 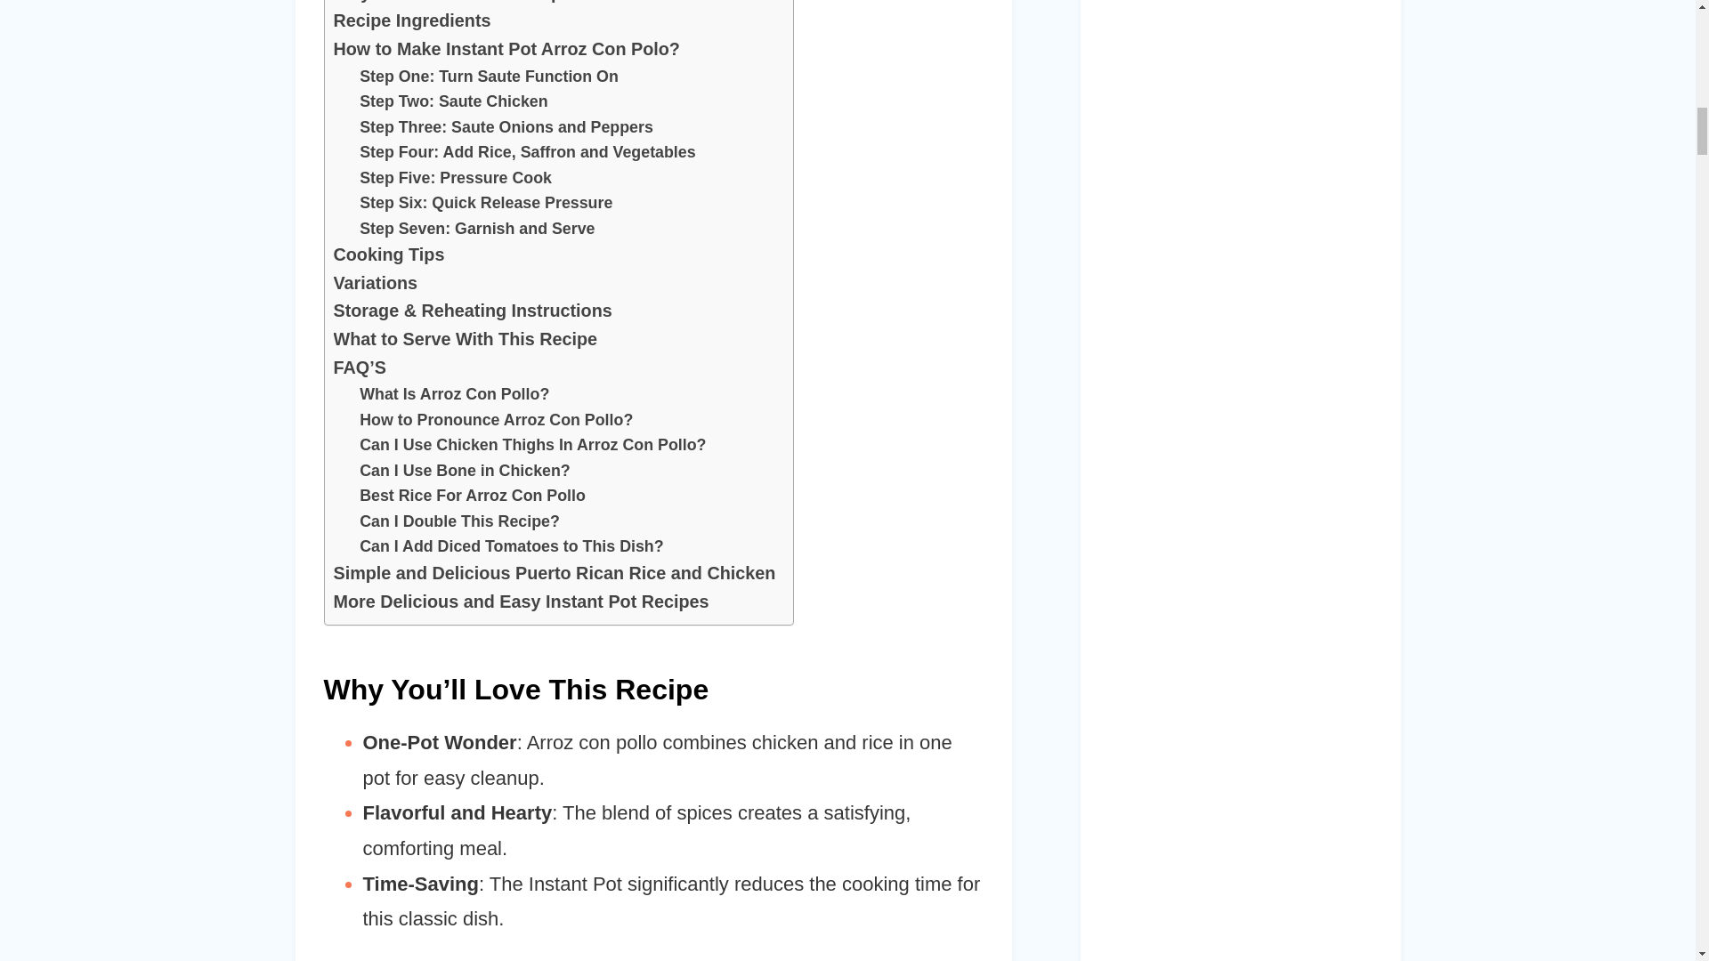 I want to click on Recipe Ingredients, so click(x=411, y=20).